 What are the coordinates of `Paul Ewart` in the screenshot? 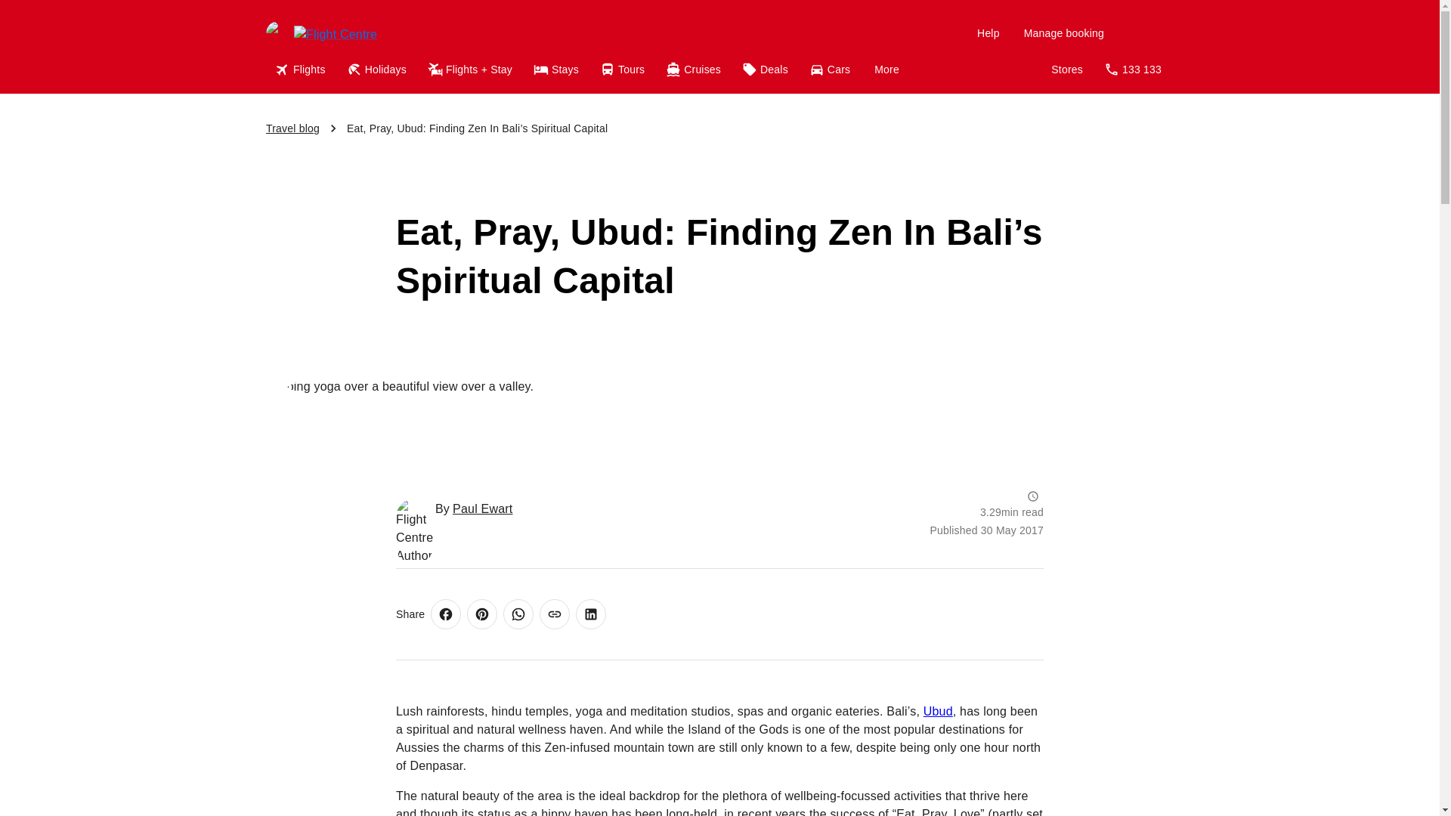 It's located at (482, 509).